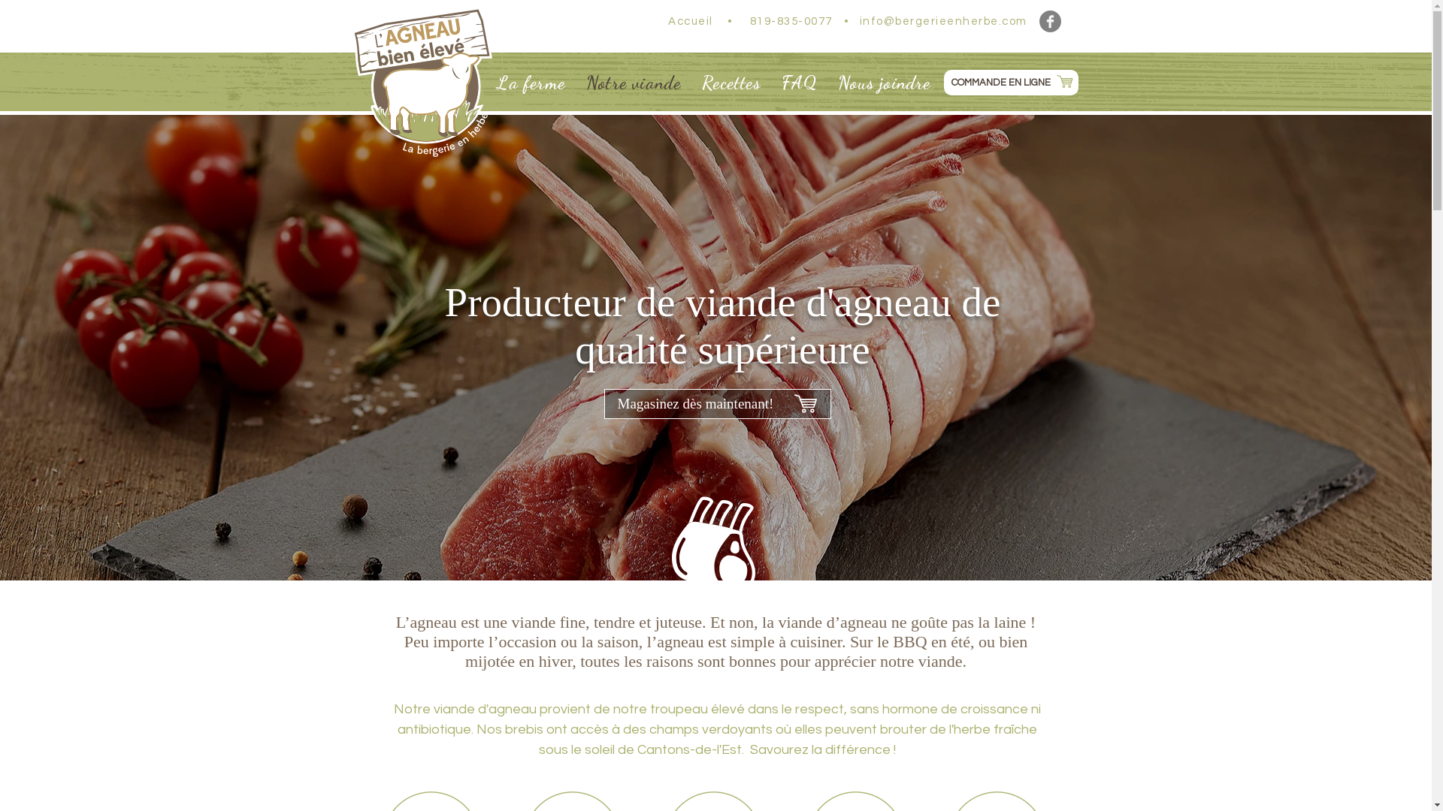  I want to click on FAQ, so click(800, 83).